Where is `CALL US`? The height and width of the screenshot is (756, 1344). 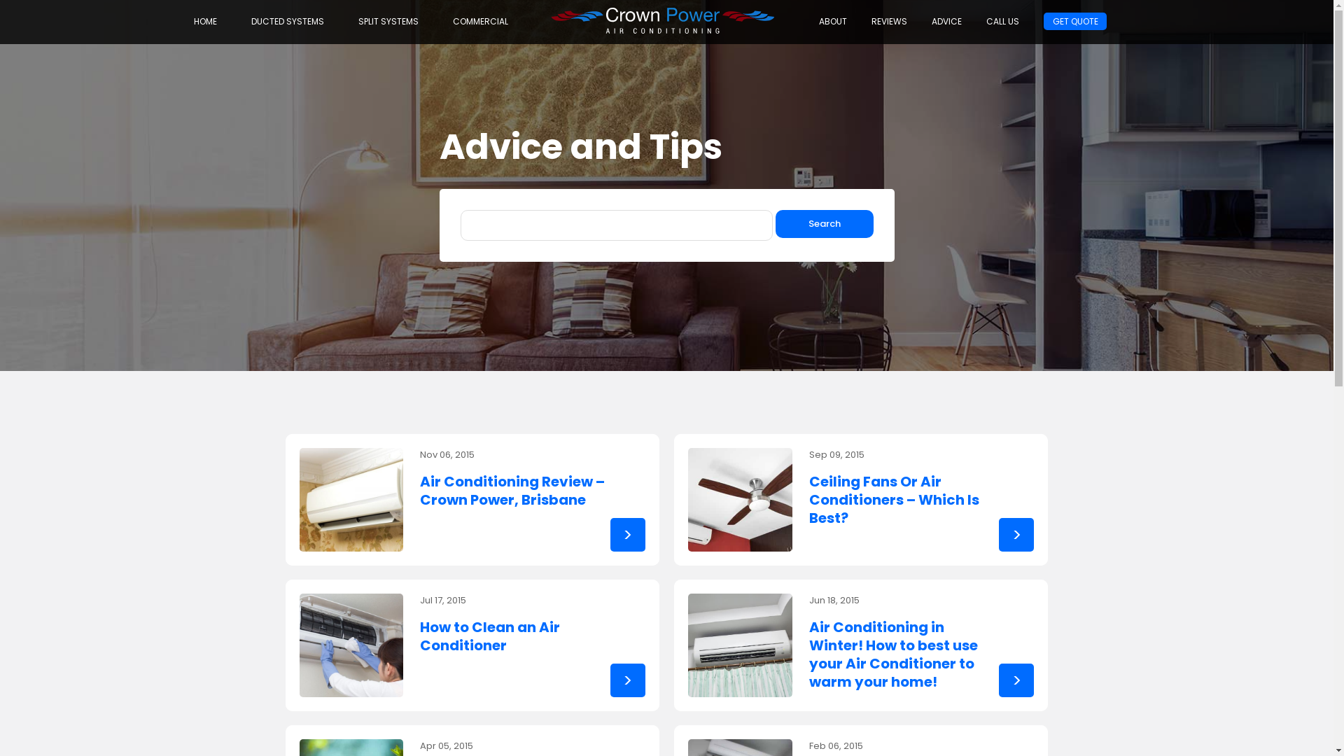
CALL US is located at coordinates (1002, 21).